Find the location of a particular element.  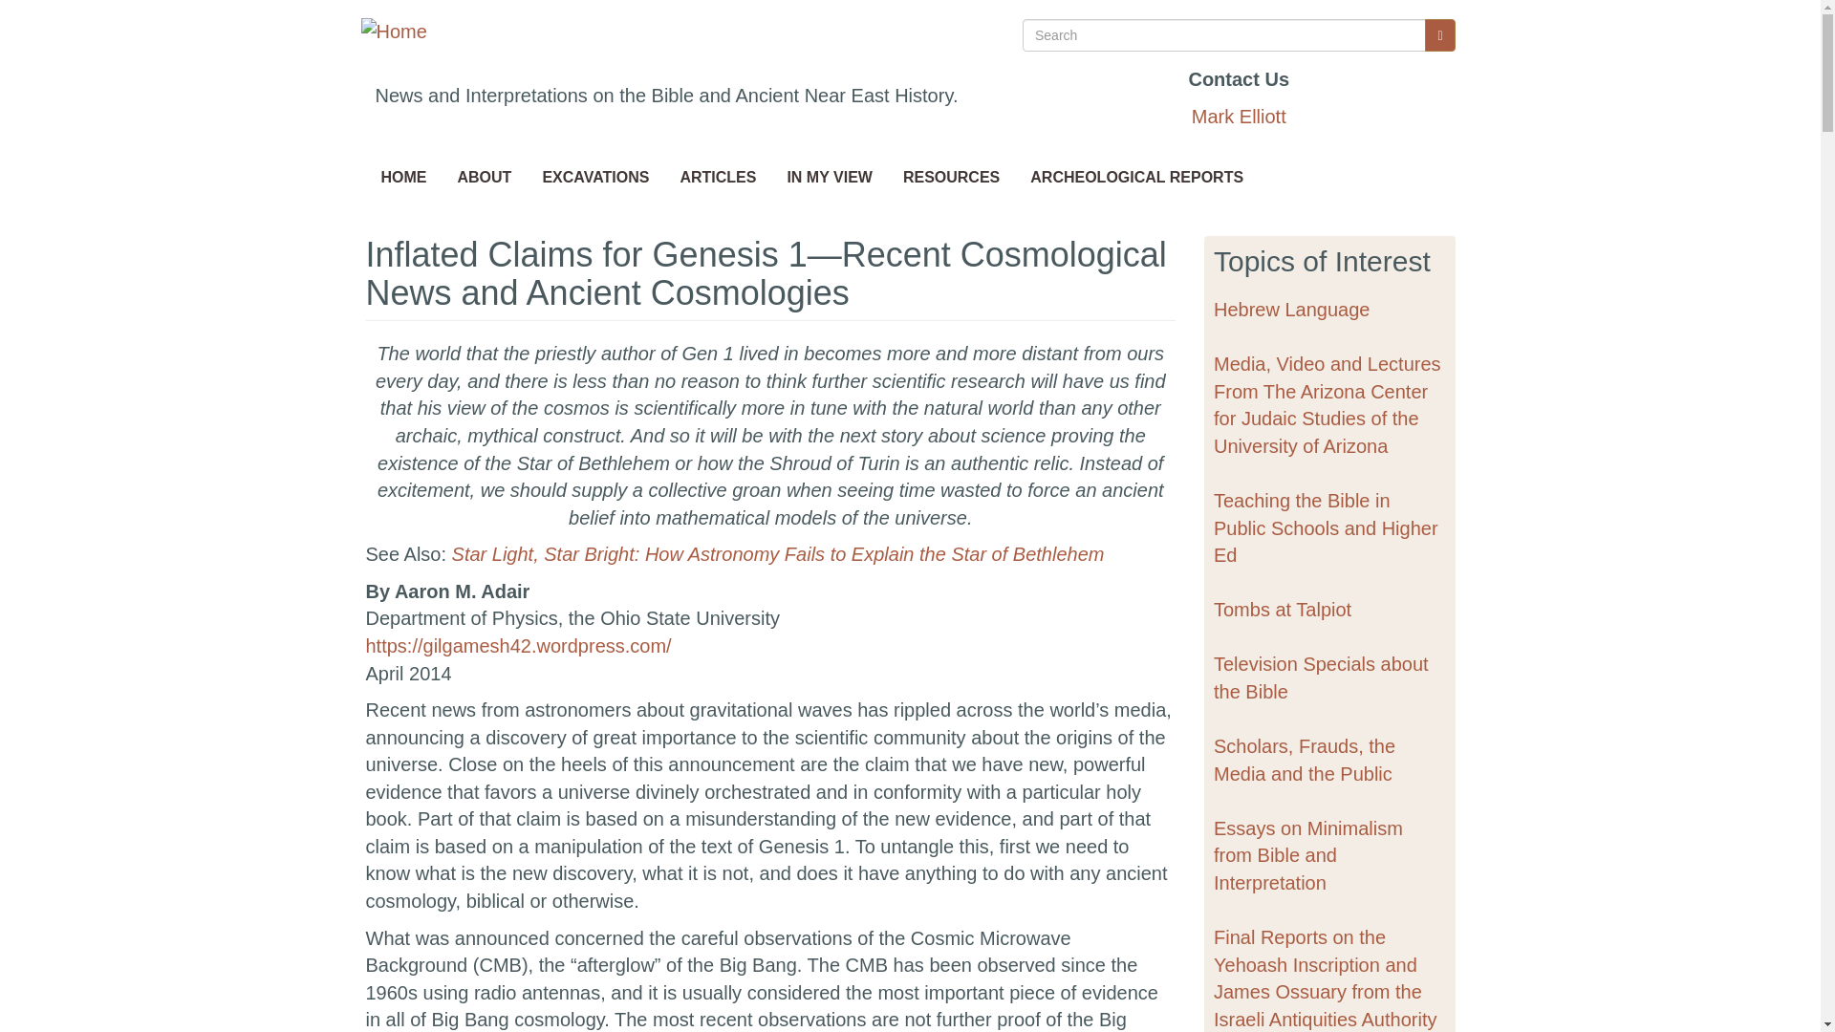

ARCHEOLOGICAL REPORTS is located at coordinates (1136, 178).